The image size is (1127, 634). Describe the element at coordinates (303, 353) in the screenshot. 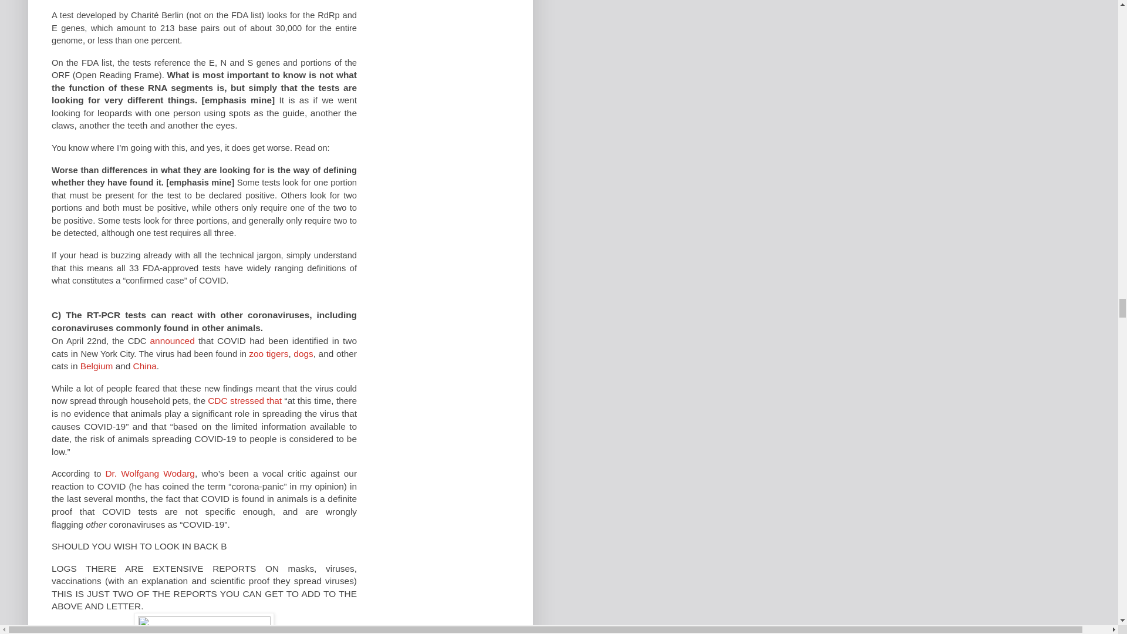

I see `dogs` at that location.